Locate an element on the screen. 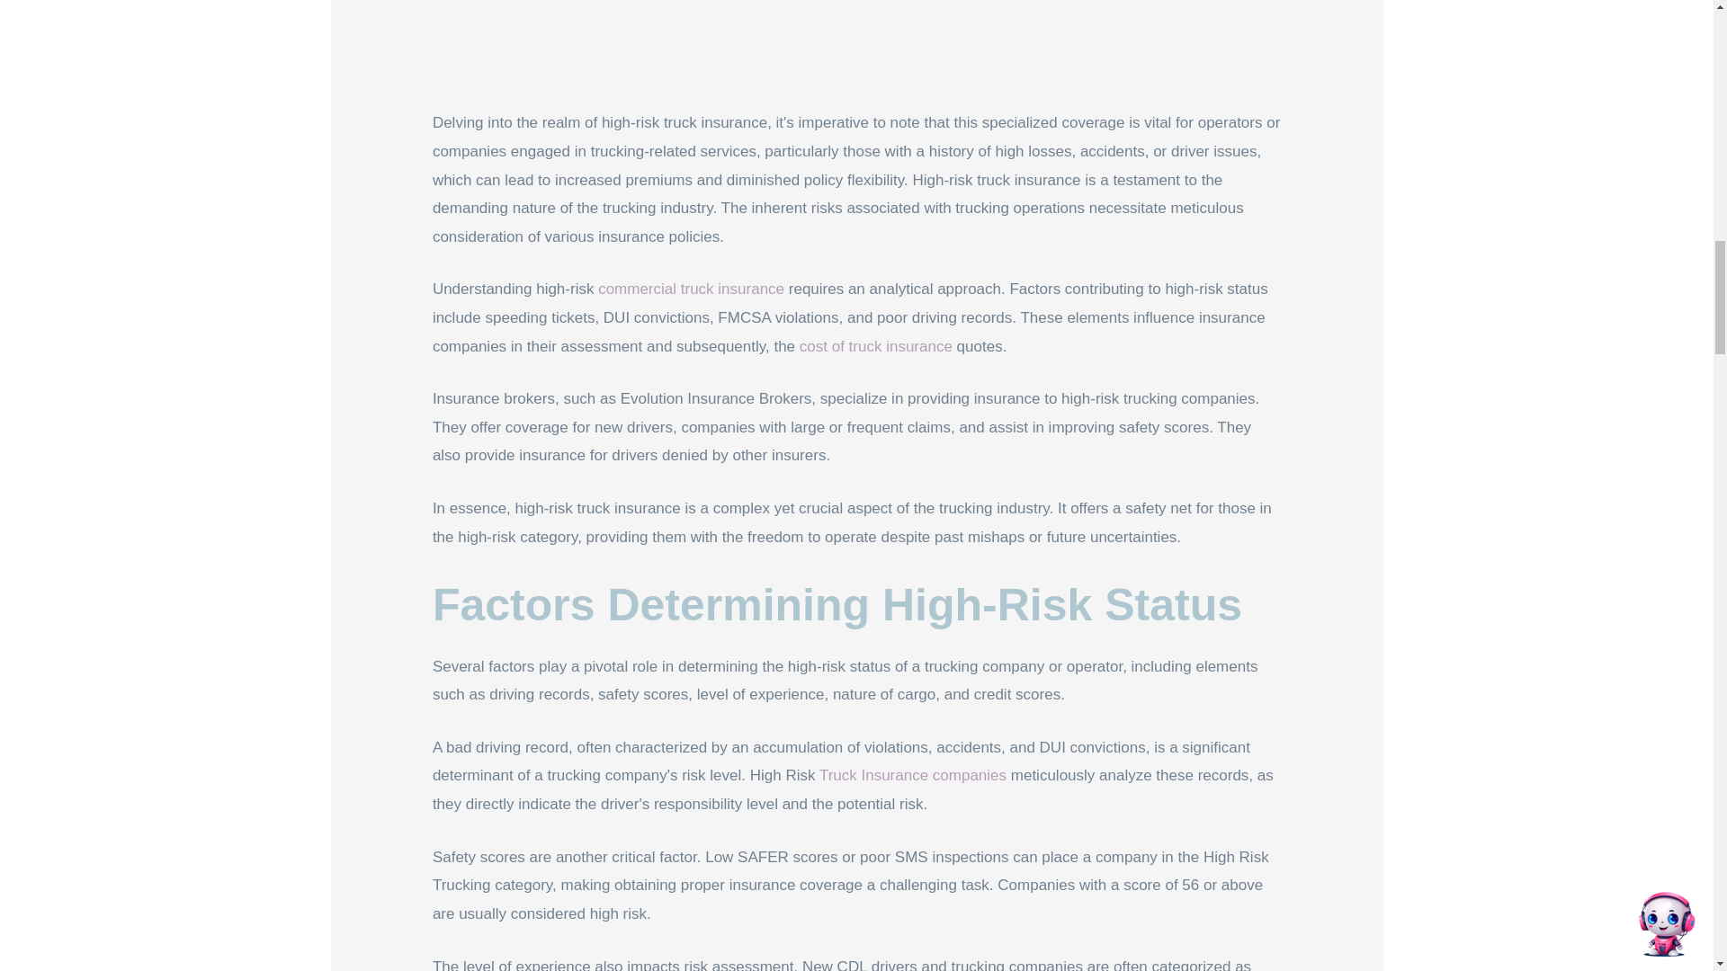 The width and height of the screenshot is (1727, 971). cost of truck insurance is located at coordinates (876, 346).